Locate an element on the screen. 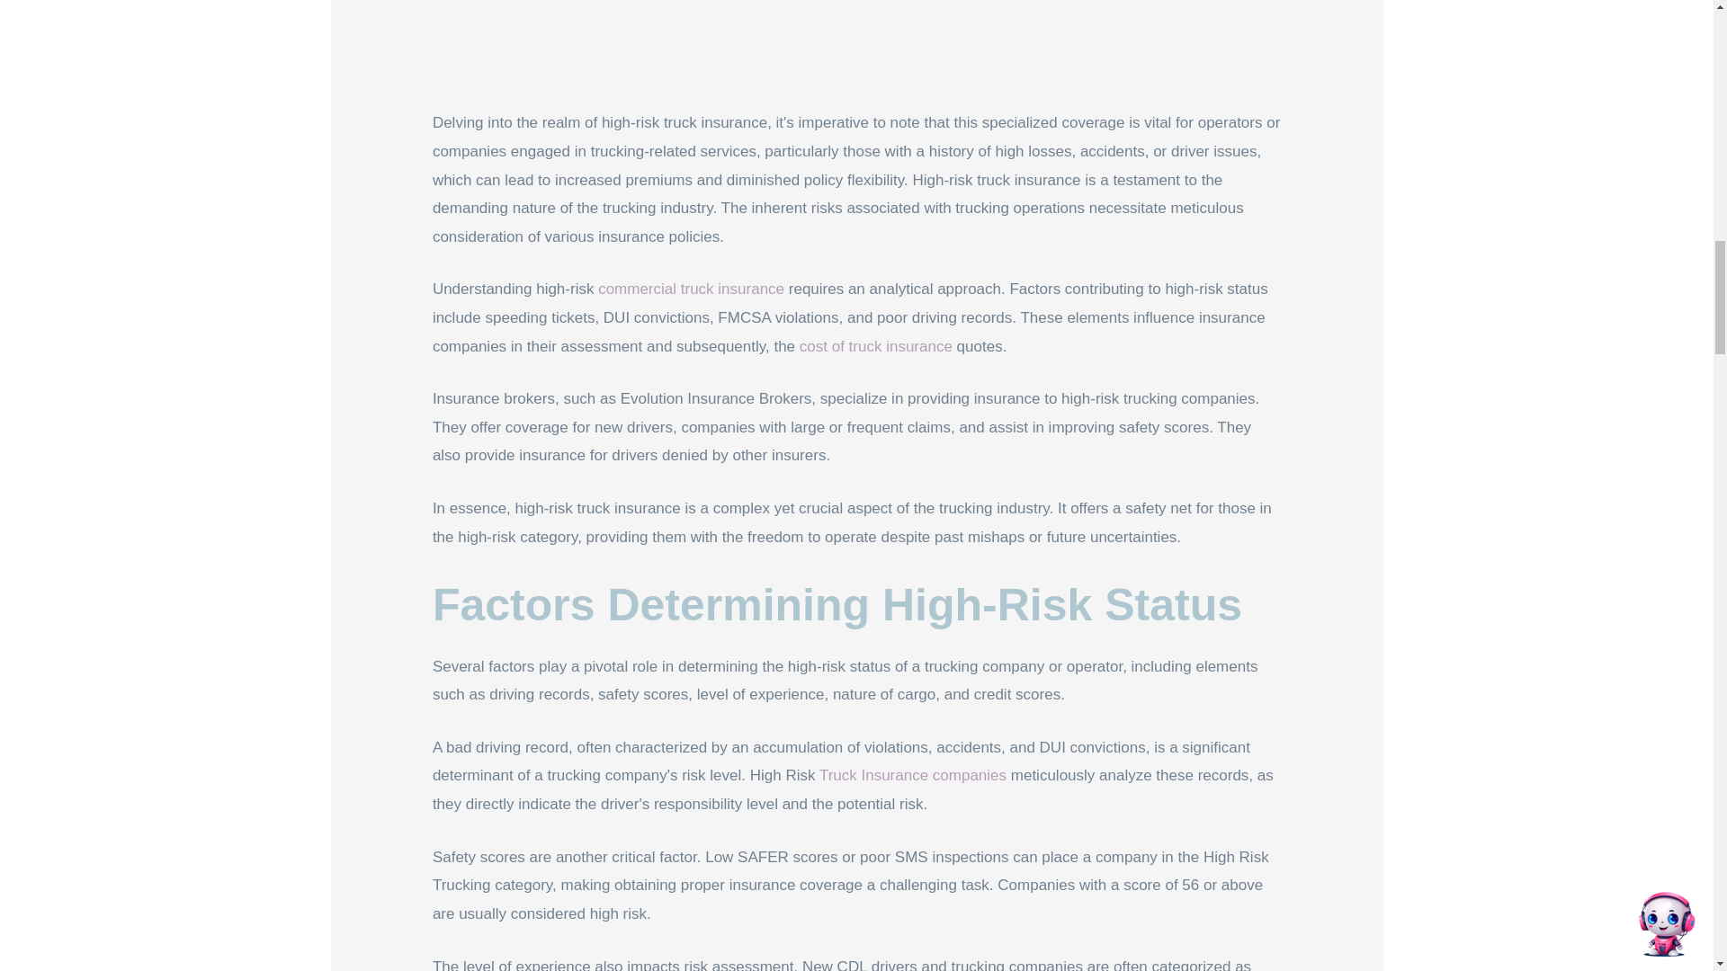 The width and height of the screenshot is (1727, 971). cost of truck insurance is located at coordinates (876, 346).